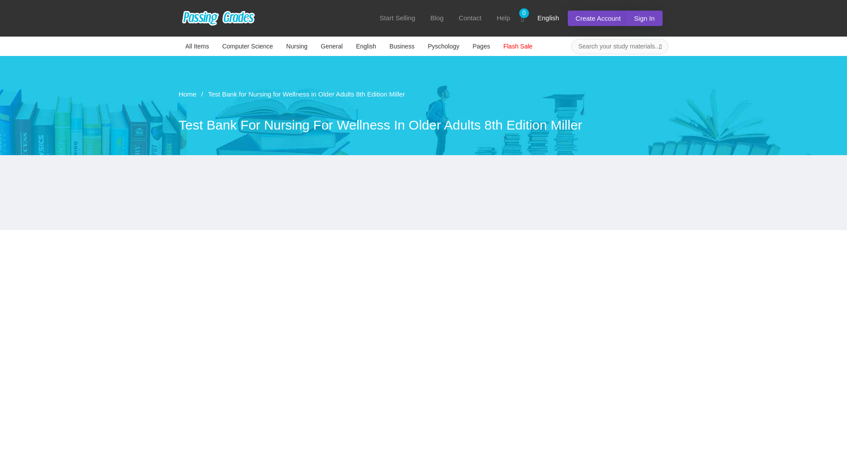 The width and height of the screenshot is (847, 476). What do you see at coordinates (437, 18) in the screenshot?
I see `Blog` at bounding box center [437, 18].